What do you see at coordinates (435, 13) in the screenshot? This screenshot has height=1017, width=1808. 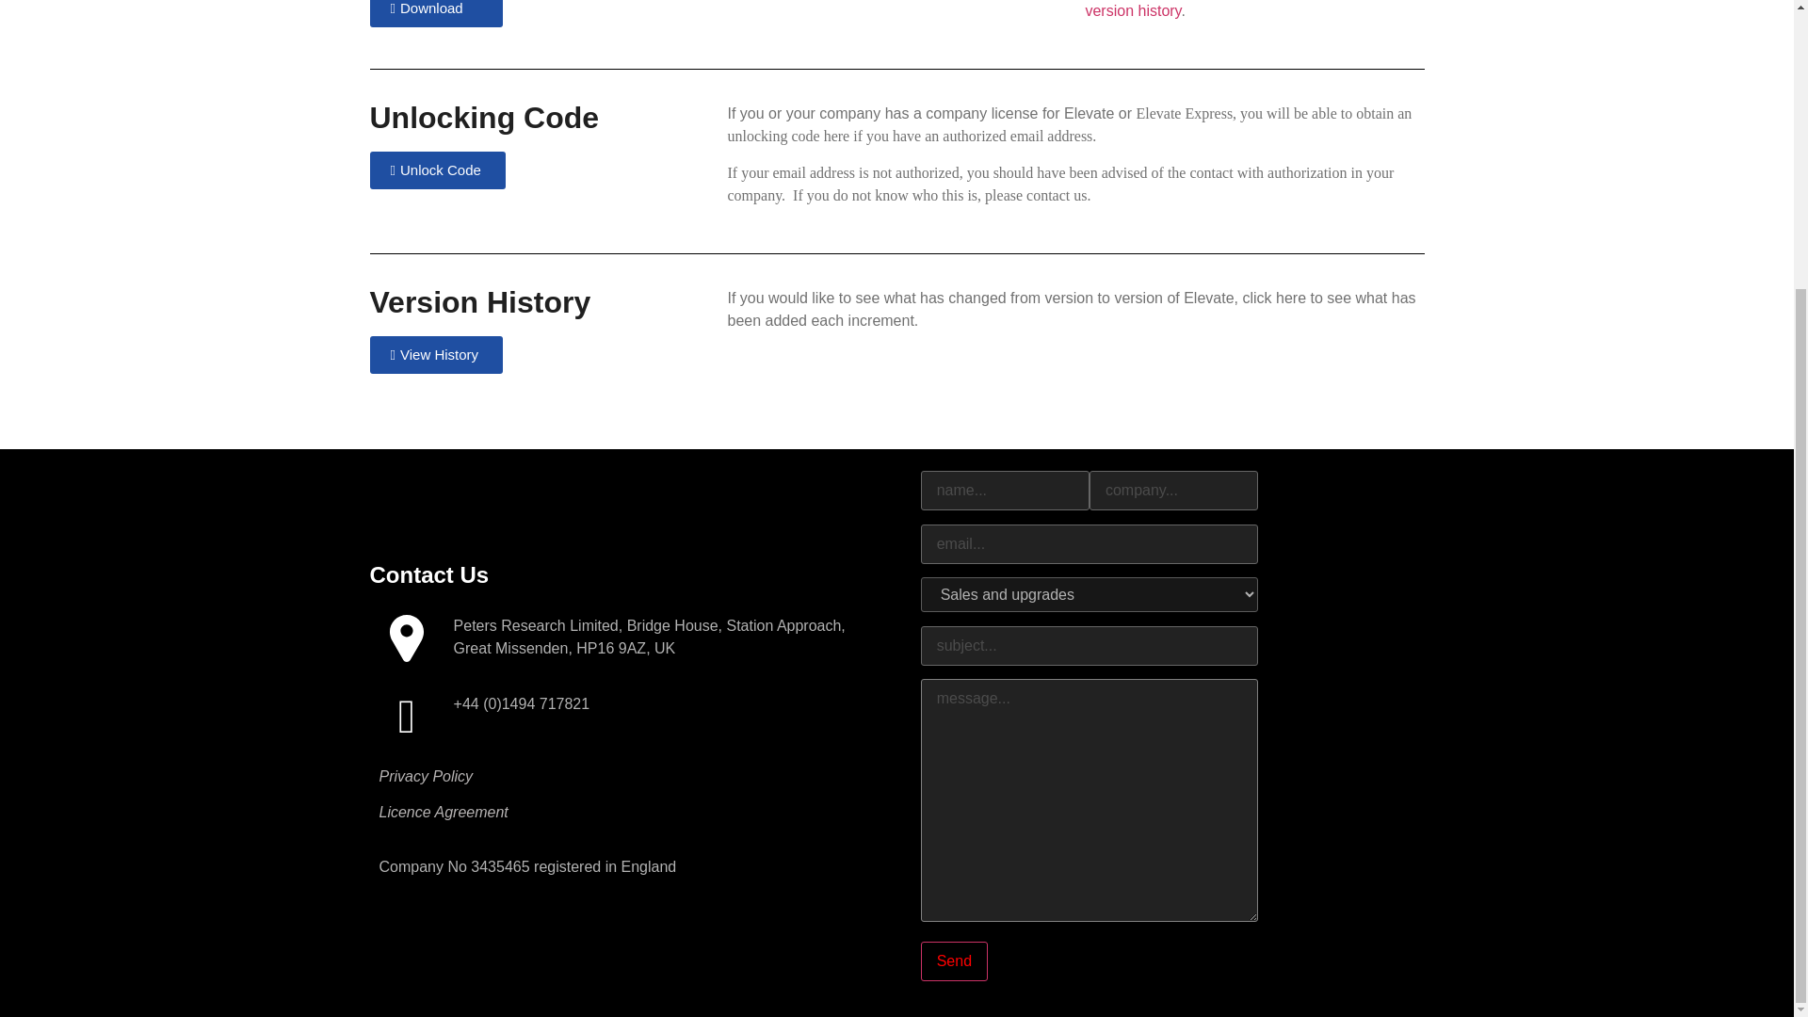 I see `Download` at bounding box center [435, 13].